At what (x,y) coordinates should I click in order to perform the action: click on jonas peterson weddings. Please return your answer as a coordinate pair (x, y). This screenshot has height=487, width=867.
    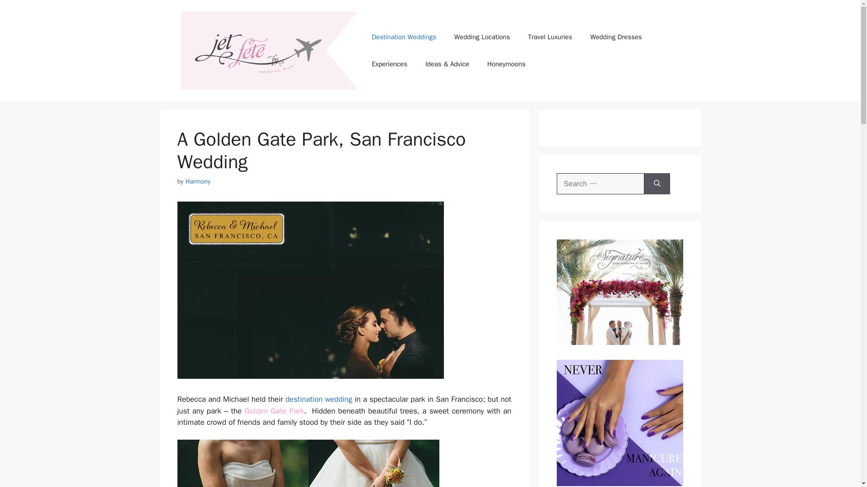
    Looking at the image, I should click on (310, 290).